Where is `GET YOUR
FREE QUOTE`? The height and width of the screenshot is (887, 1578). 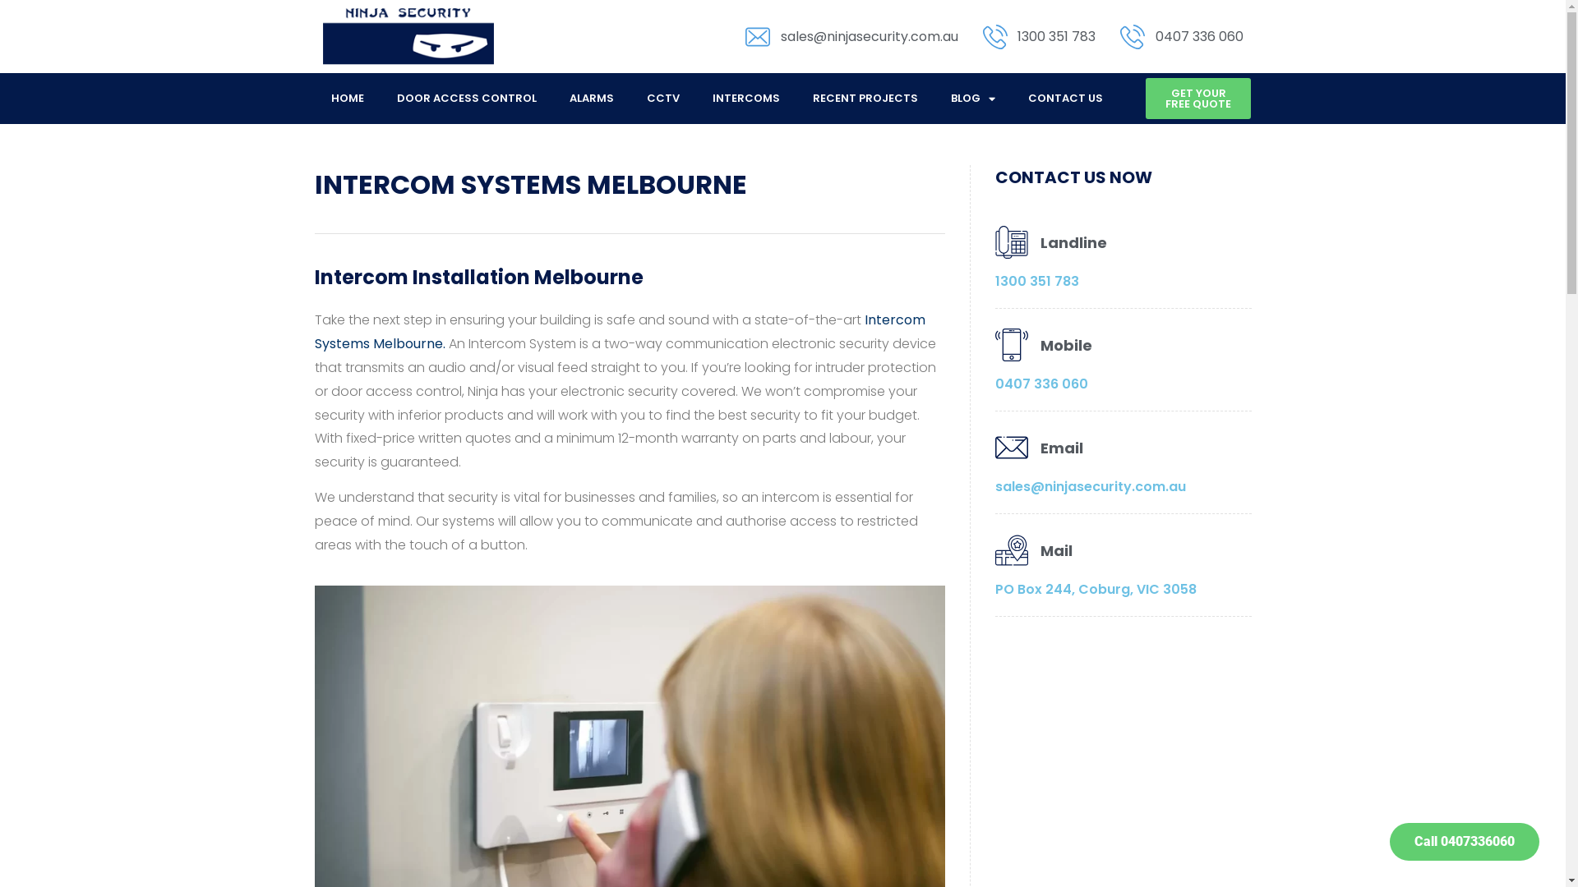
GET YOUR
FREE QUOTE is located at coordinates (1198, 99).